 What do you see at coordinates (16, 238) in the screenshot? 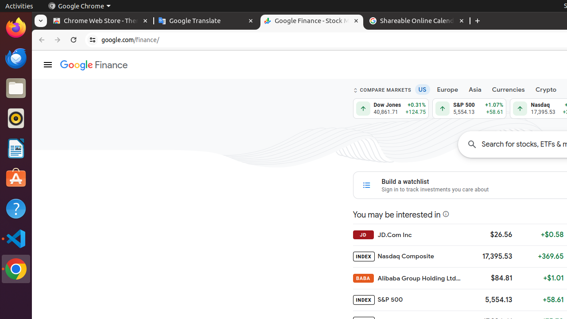
I see `Visual Studio Code` at bounding box center [16, 238].